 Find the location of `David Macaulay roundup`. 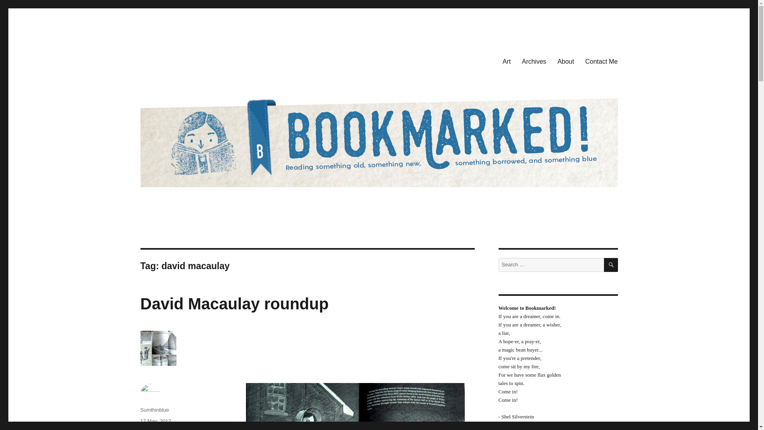

David Macaulay roundup is located at coordinates (234, 303).